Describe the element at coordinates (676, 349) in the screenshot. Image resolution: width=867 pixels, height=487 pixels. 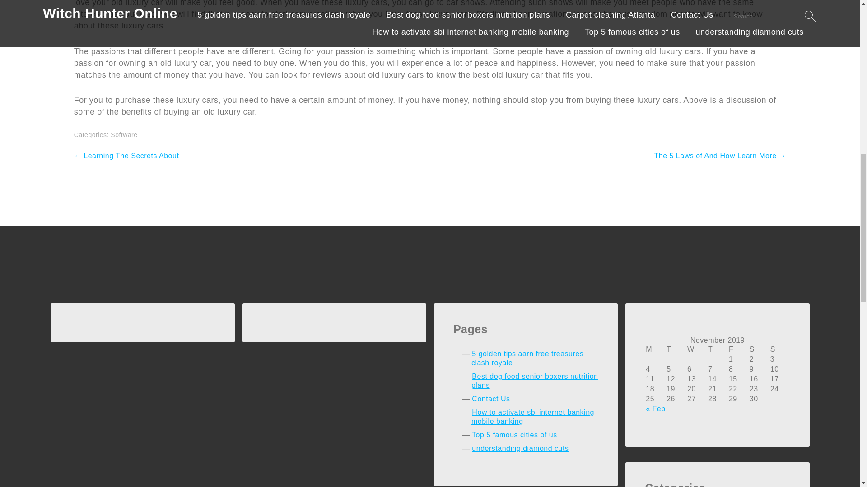
I see `Tuesday` at that location.